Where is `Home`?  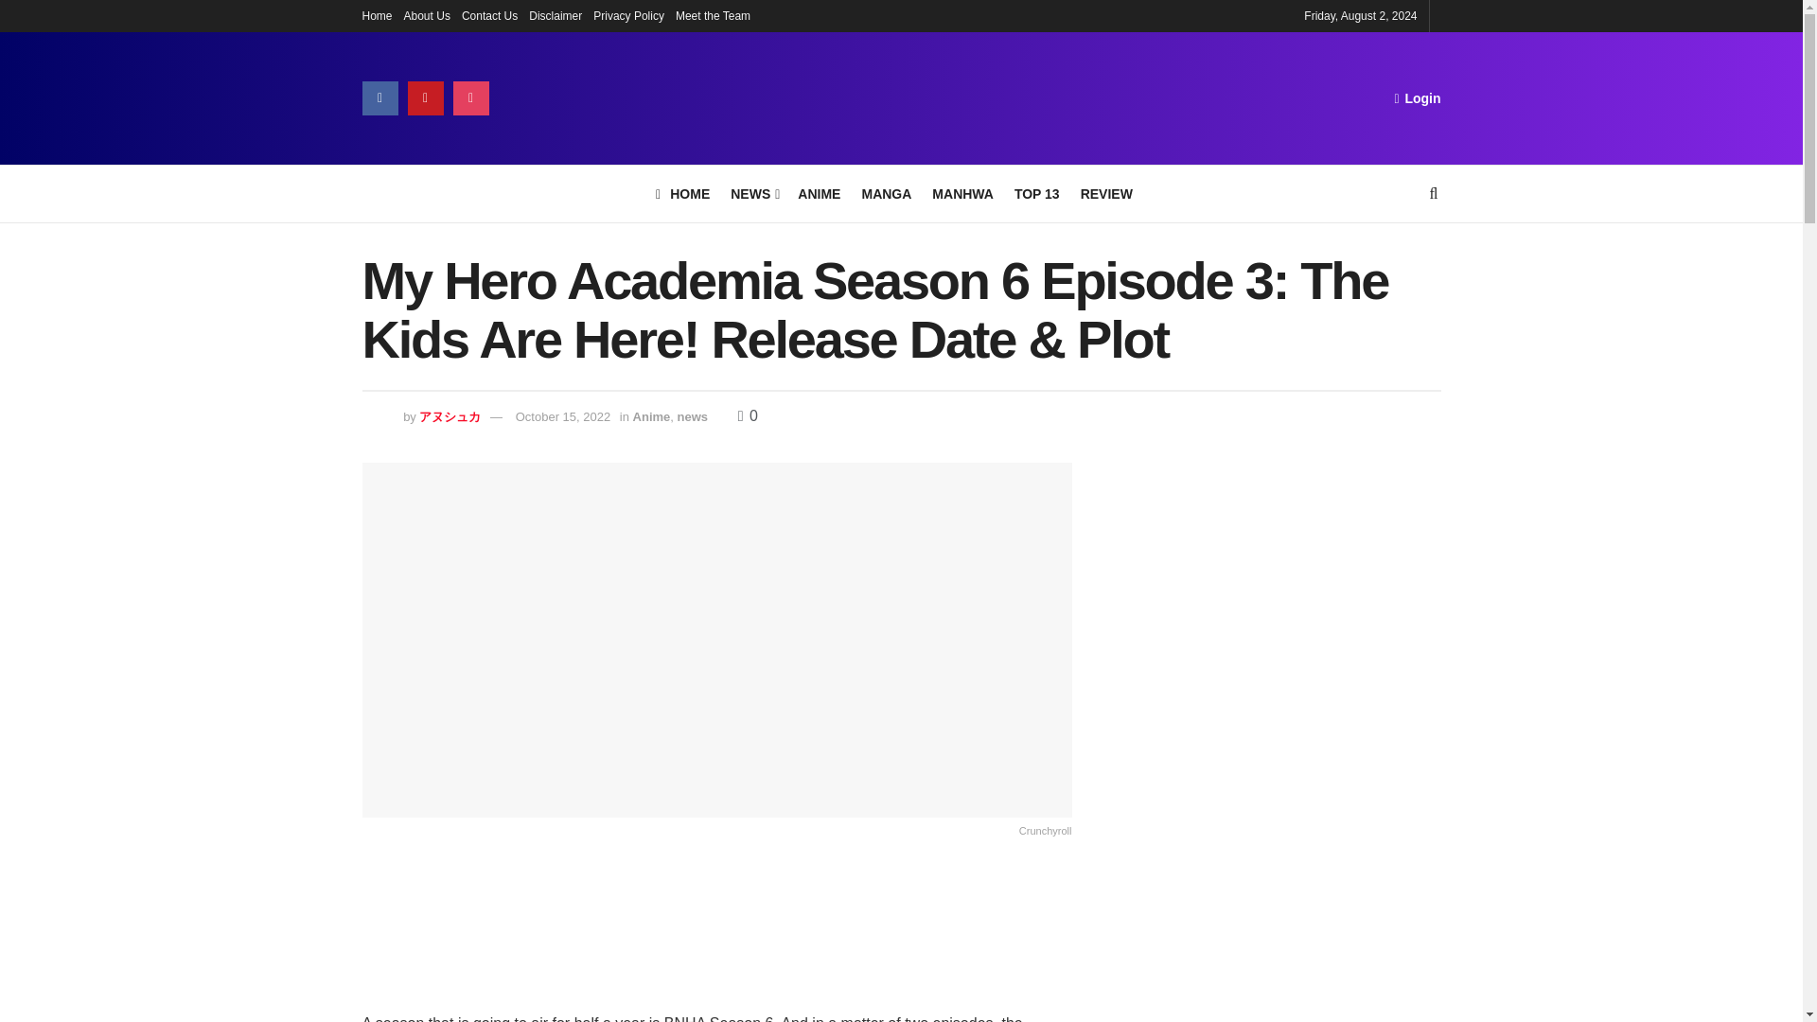 Home is located at coordinates (377, 15).